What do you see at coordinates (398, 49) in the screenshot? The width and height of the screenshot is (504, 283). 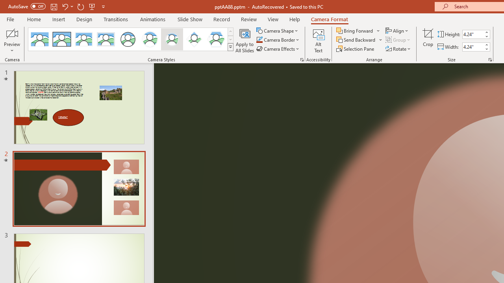 I see `Rotate` at bounding box center [398, 49].